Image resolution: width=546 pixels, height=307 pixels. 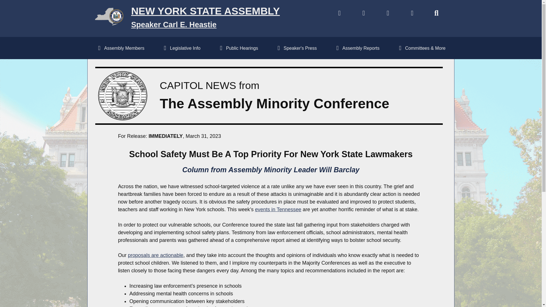 What do you see at coordinates (363, 14) in the screenshot?
I see `NYS Assembly Majority Facebook` at bounding box center [363, 14].